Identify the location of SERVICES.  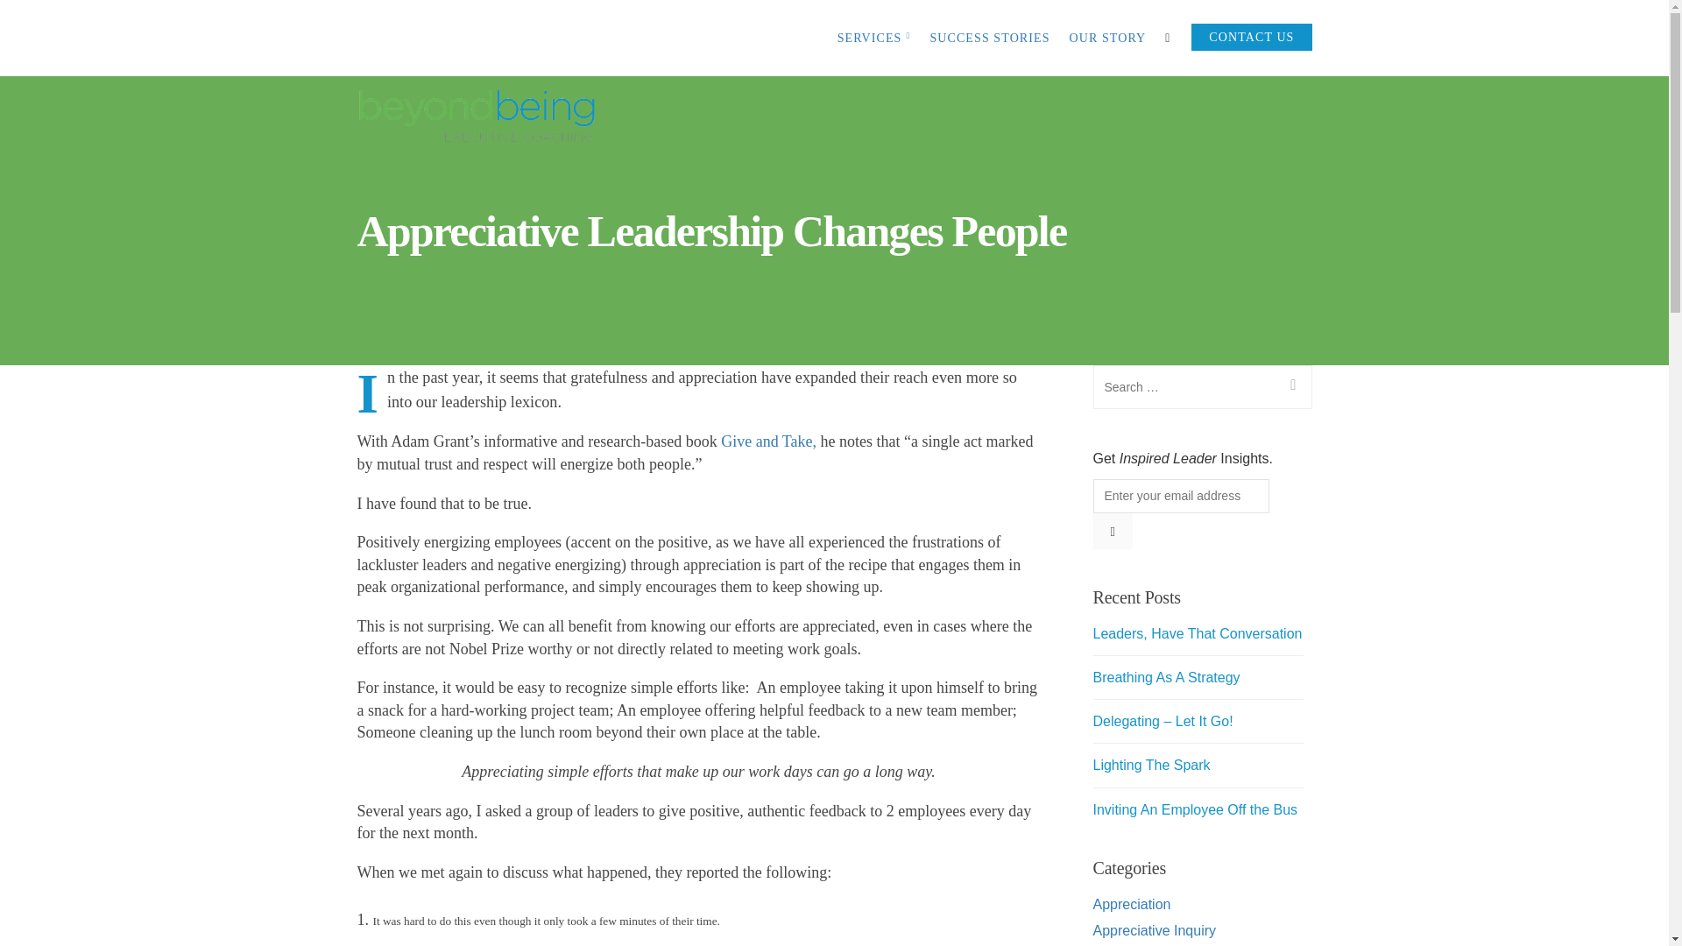
(874, 39).